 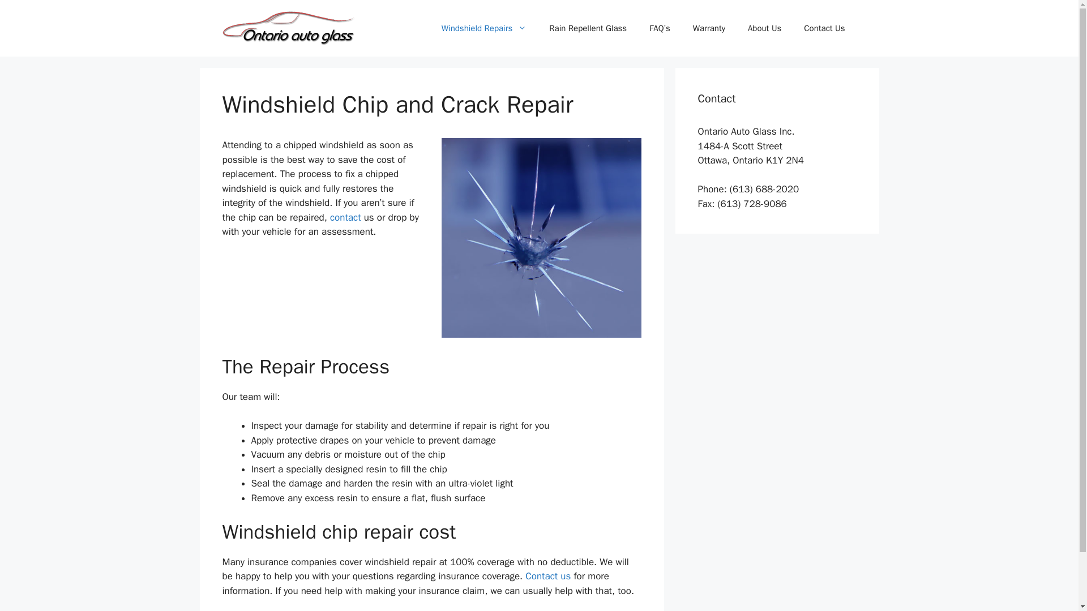 I want to click on contact, so click(x=345, y=217).